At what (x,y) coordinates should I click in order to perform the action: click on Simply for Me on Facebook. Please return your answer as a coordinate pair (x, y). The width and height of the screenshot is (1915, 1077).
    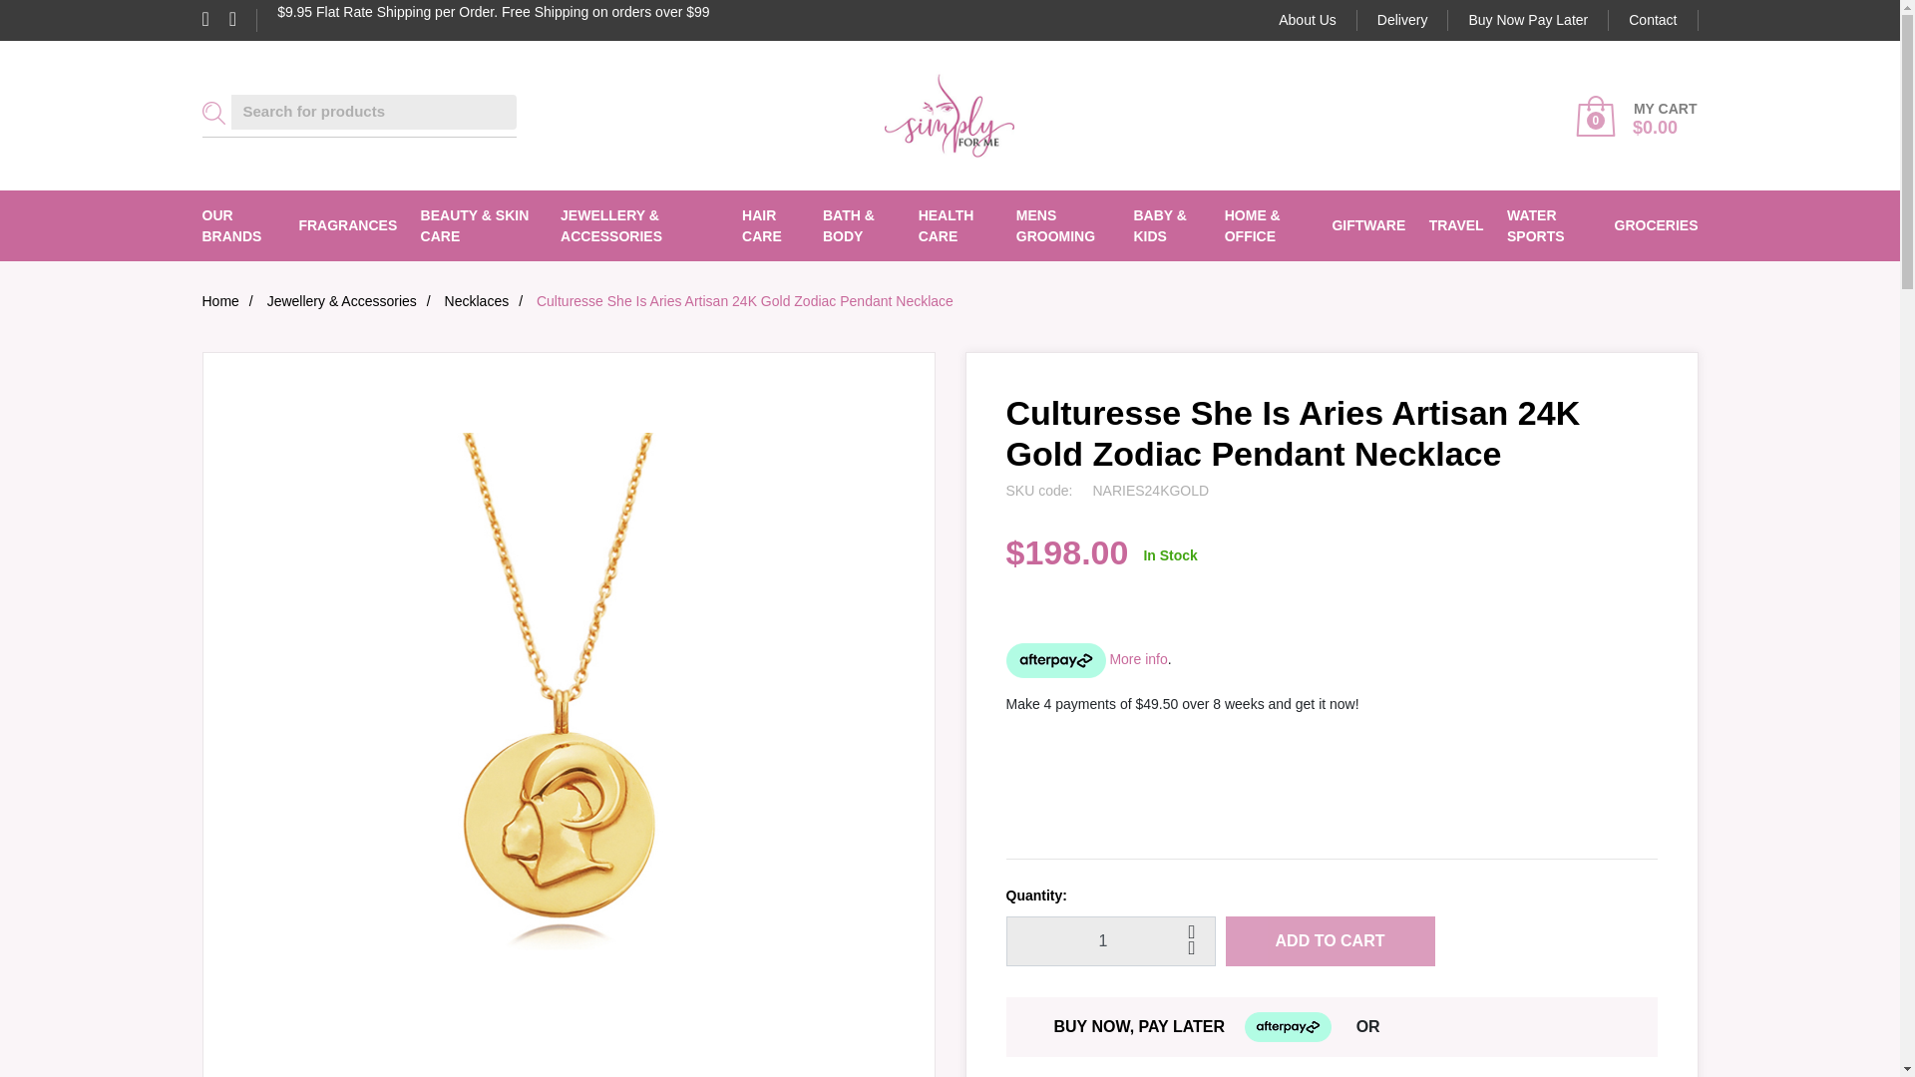
    Looking at the image, I should click on (213, 20).